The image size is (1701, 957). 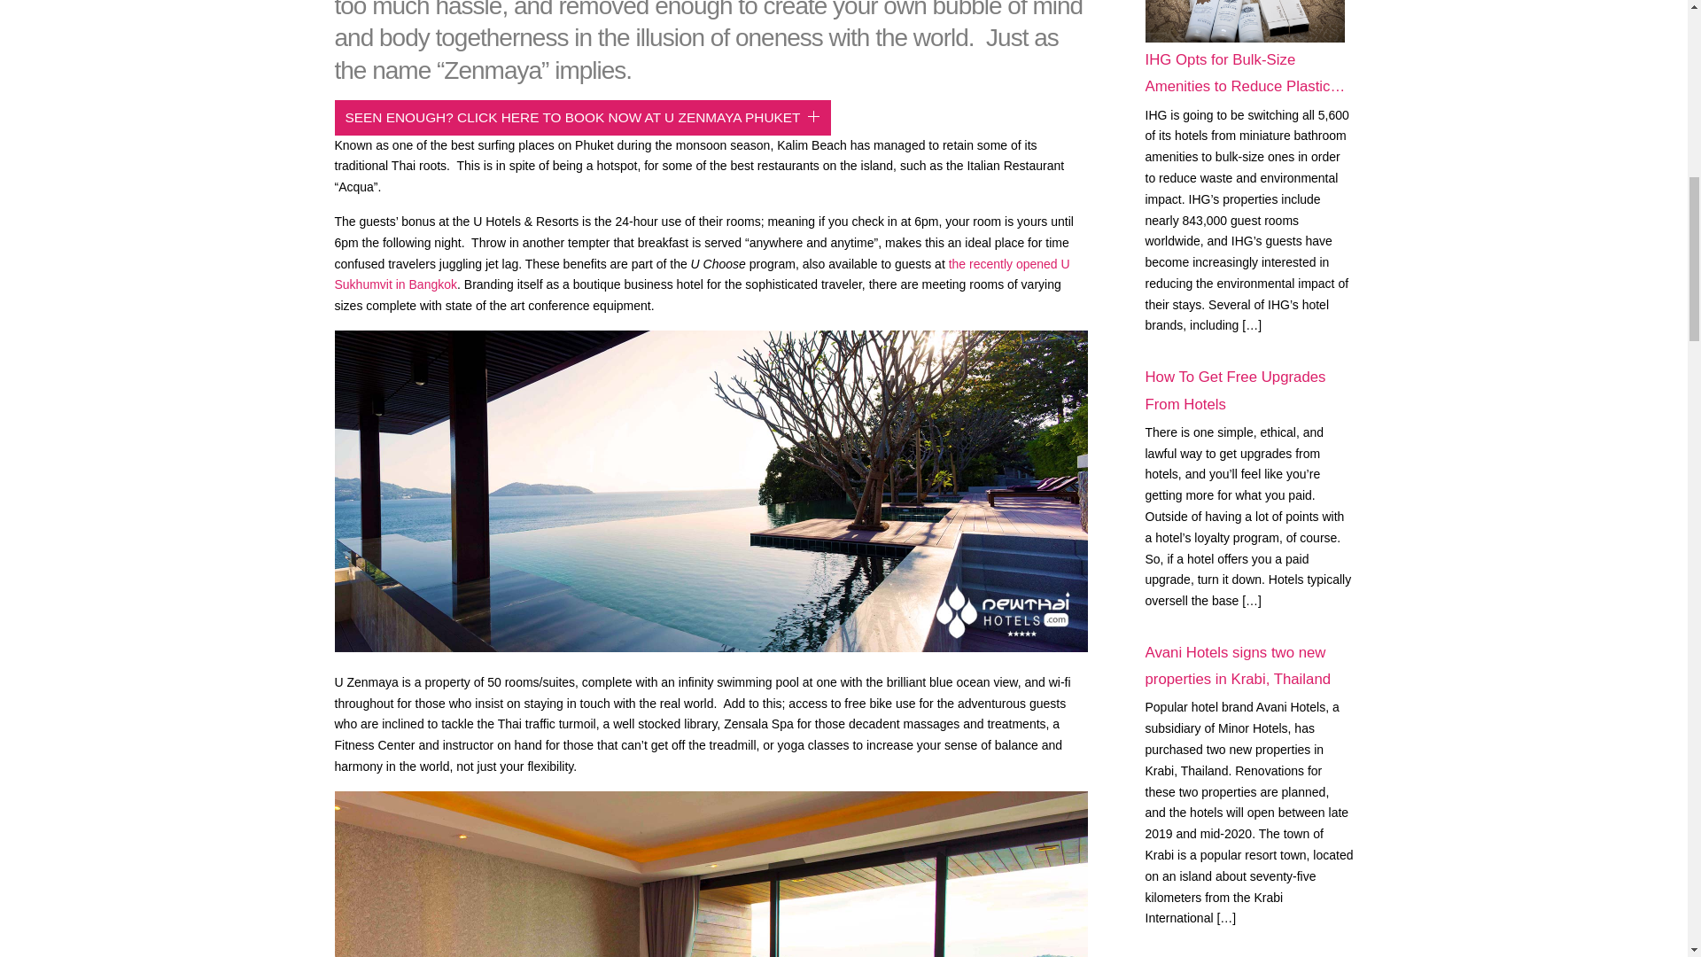 I want to click on the recently opened U Sukhumvit in Bangkok, so click(x=702, y=275).